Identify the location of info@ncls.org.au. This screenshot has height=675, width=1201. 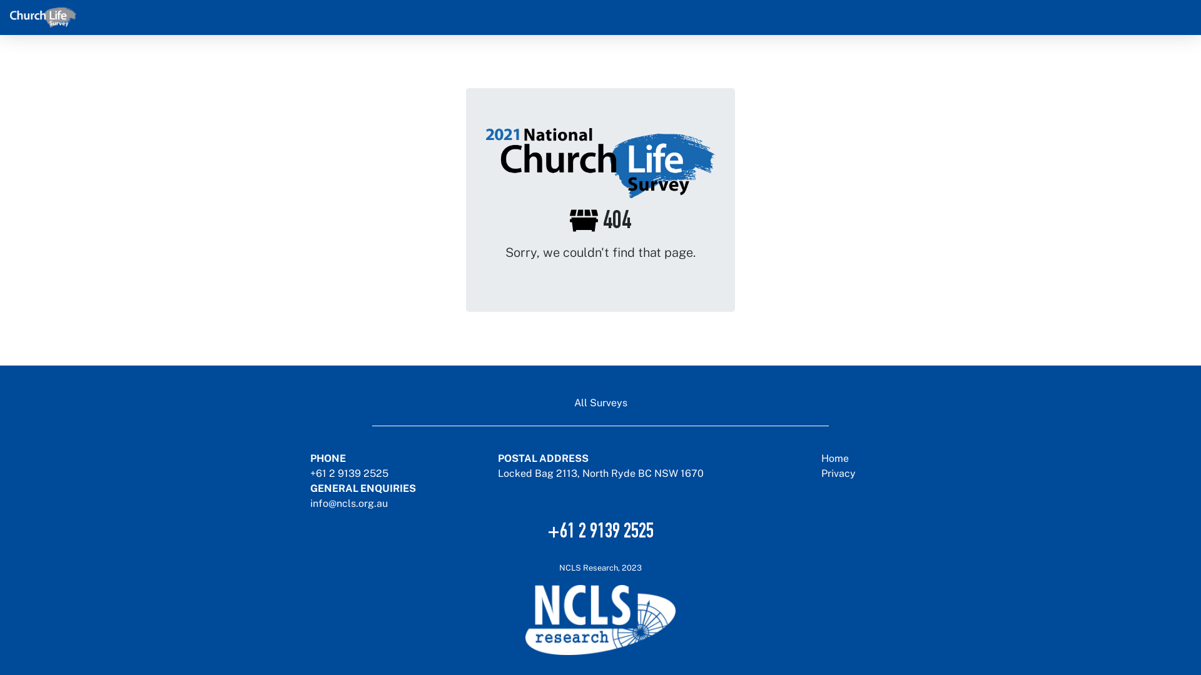
(349, 504).